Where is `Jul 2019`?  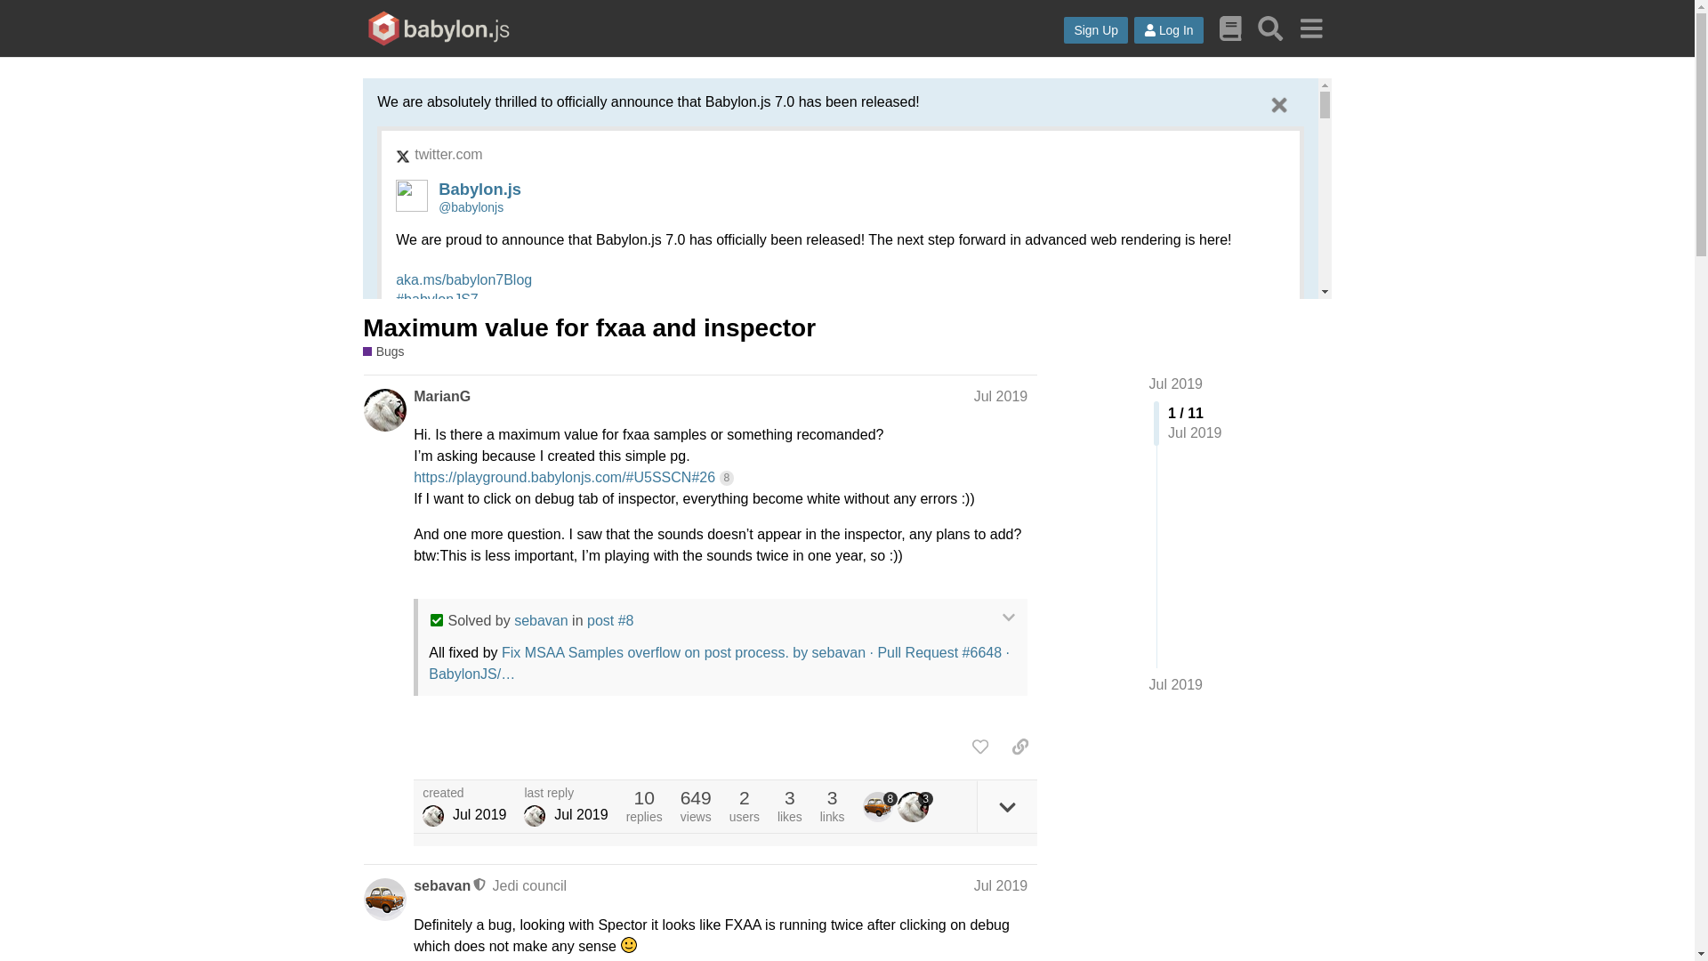
Jul 2019 is located at coordinates (1000, 396).